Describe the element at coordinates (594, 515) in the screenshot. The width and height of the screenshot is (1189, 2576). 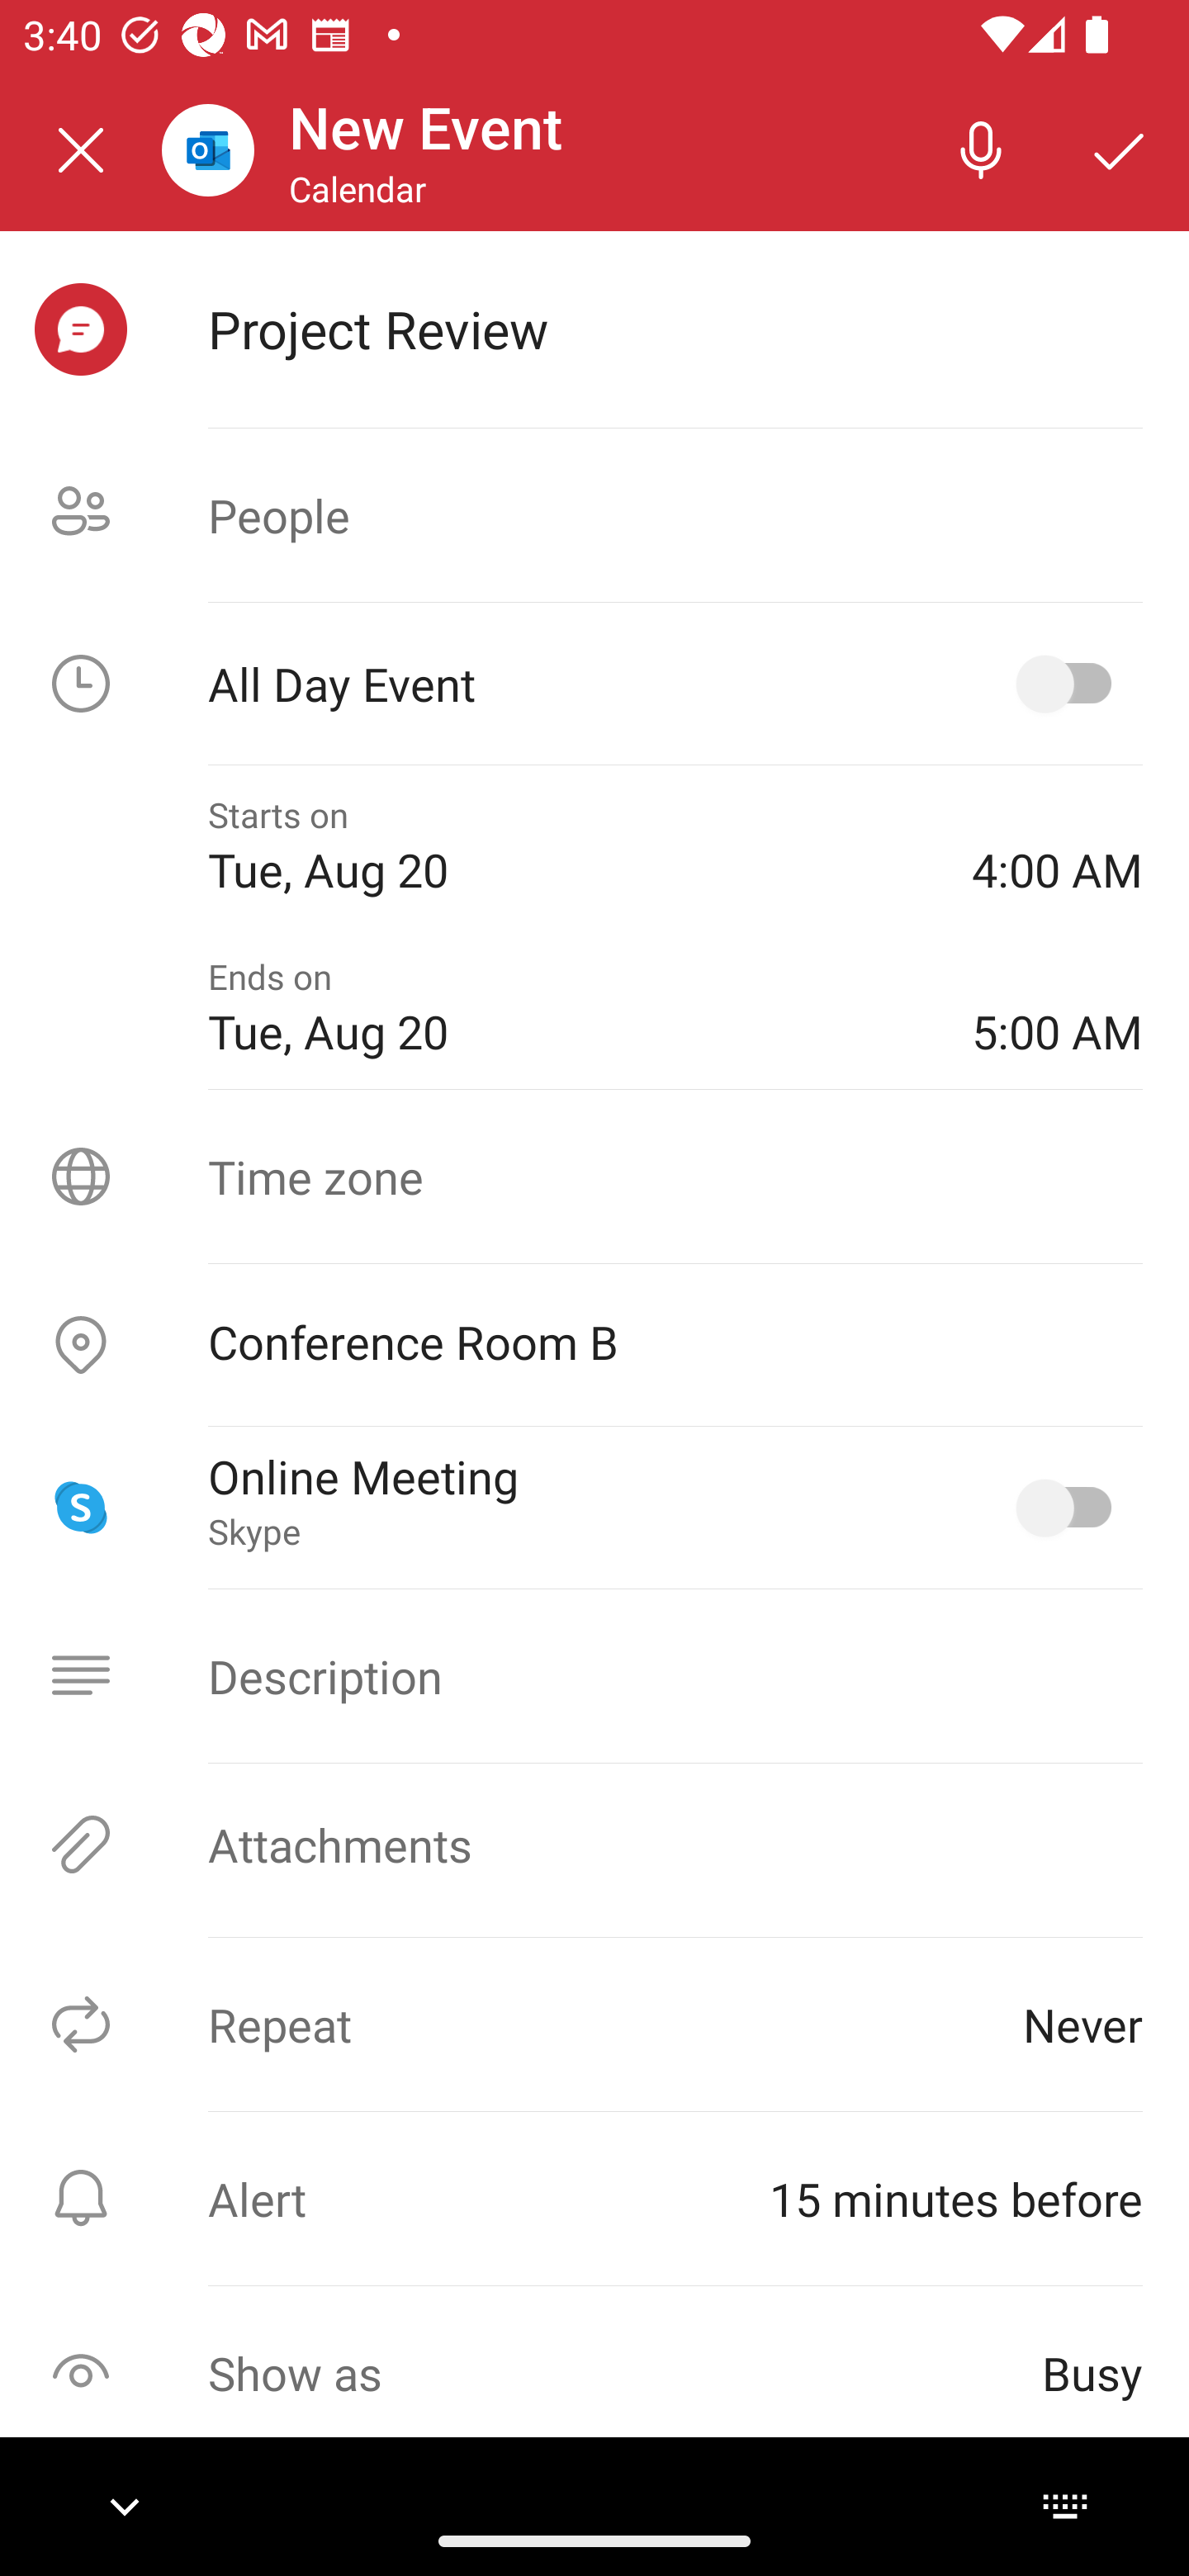
I see `People` at that location.